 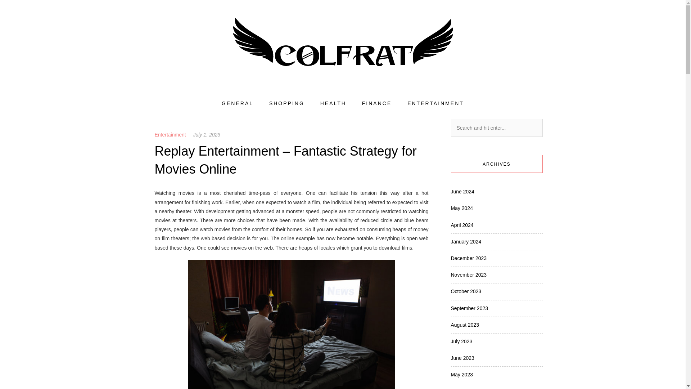 I want to click on May 2024, so click(x=461, y=208).